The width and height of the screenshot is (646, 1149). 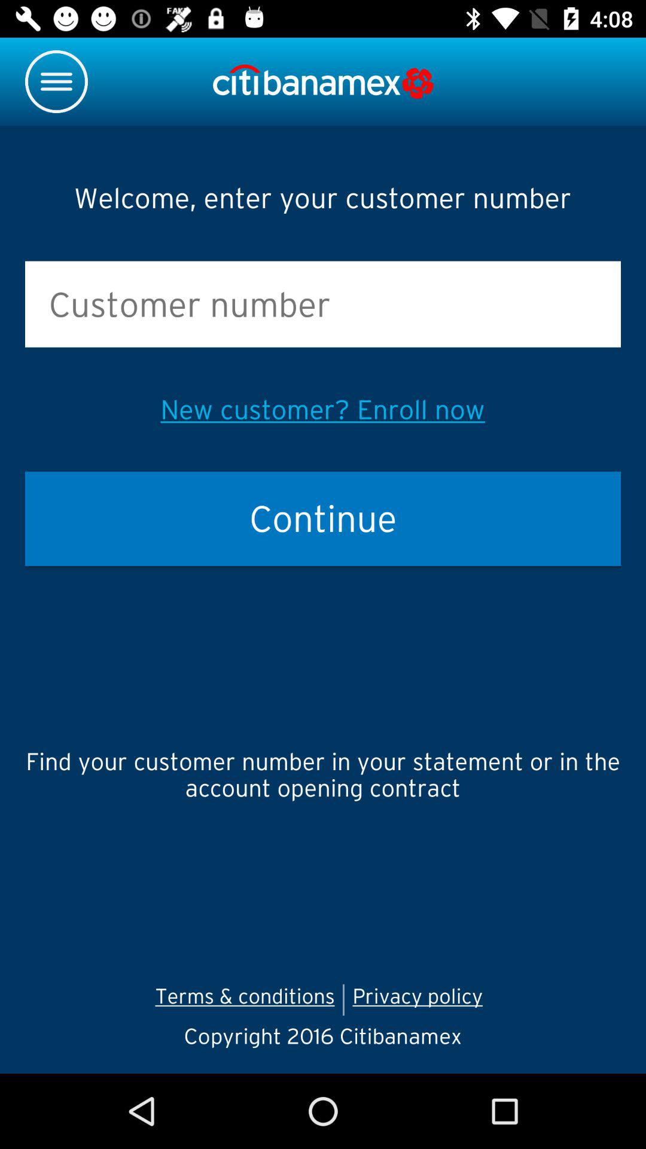 I want to click on input customer id, so click(x=323, y=304).